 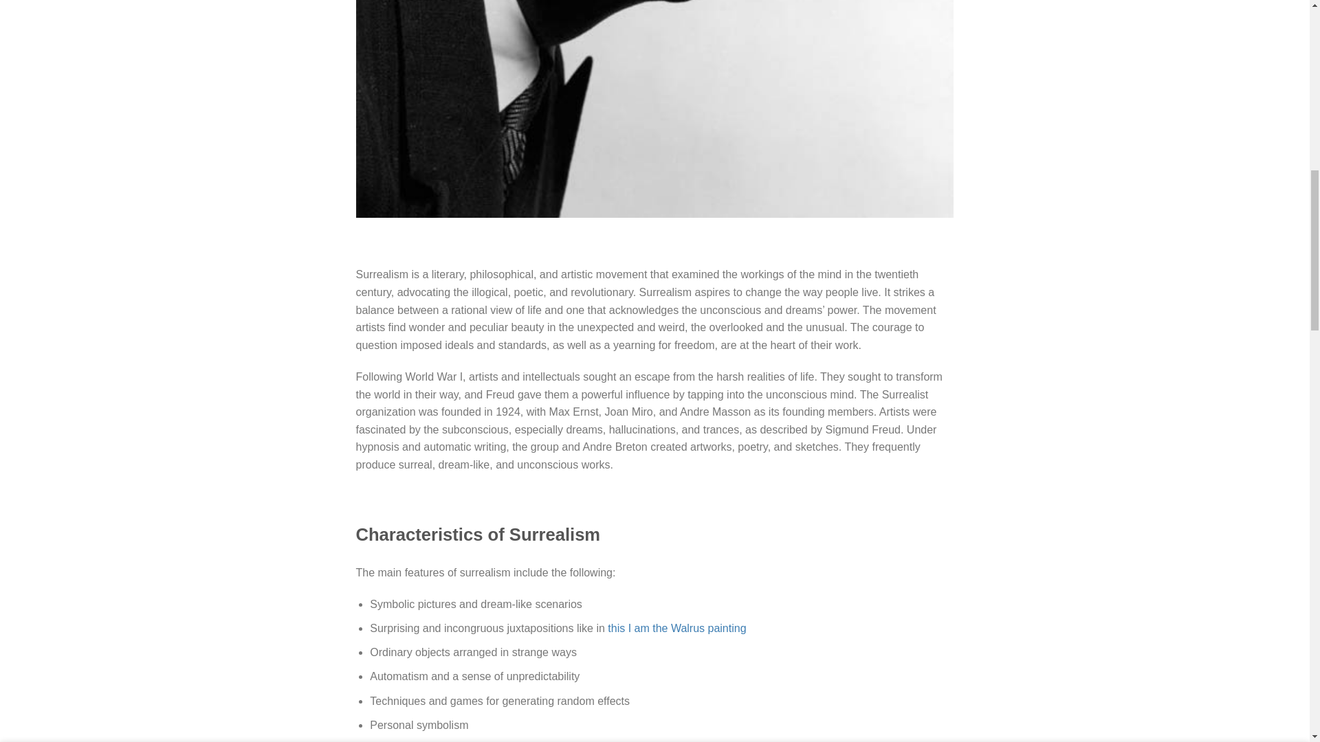 I want to click on this I am the Walrus painting, so click(x=676, y=628).